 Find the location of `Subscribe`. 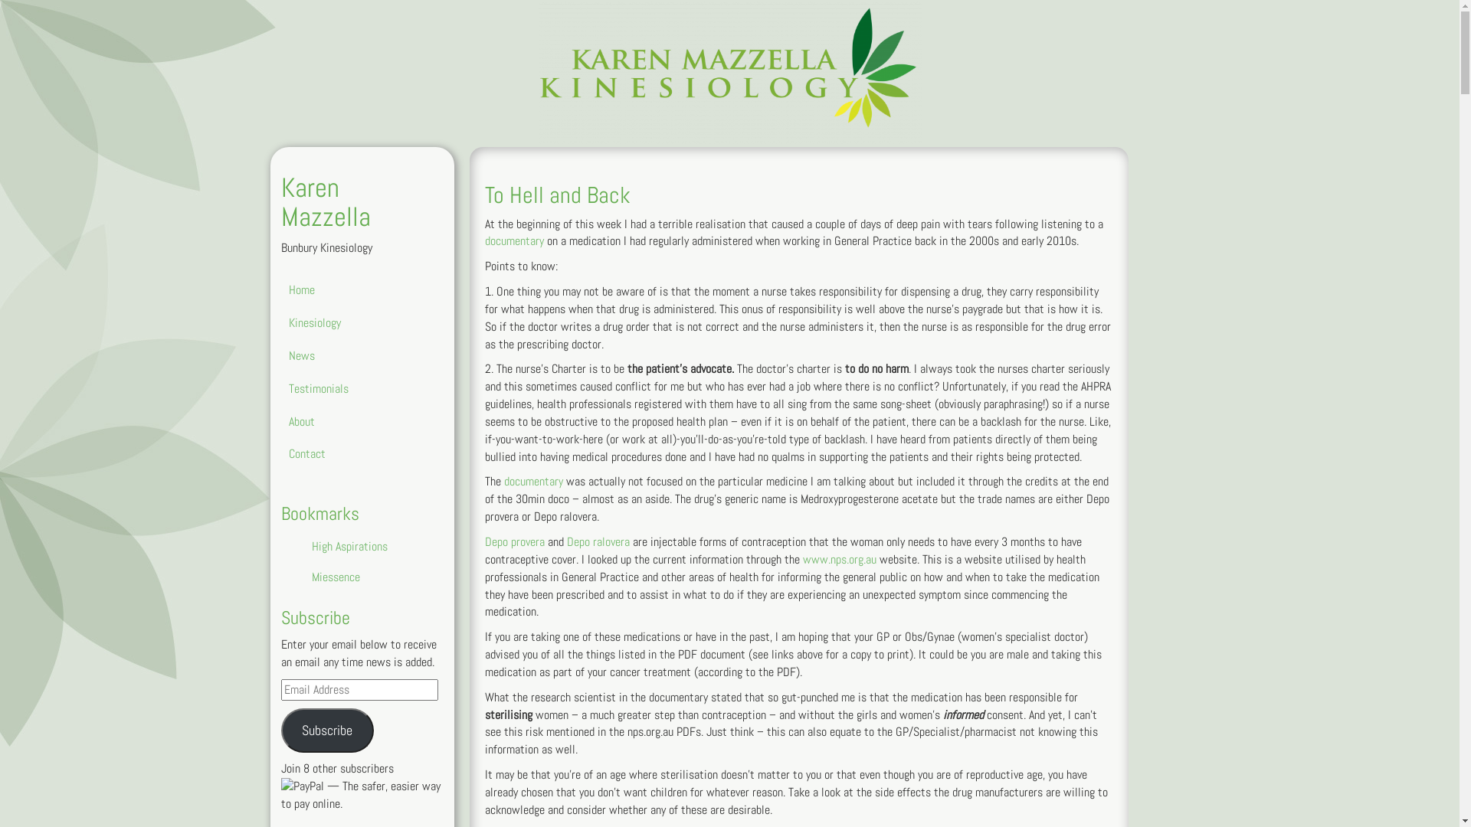

Subscribe is located at coordinates (327, 731).